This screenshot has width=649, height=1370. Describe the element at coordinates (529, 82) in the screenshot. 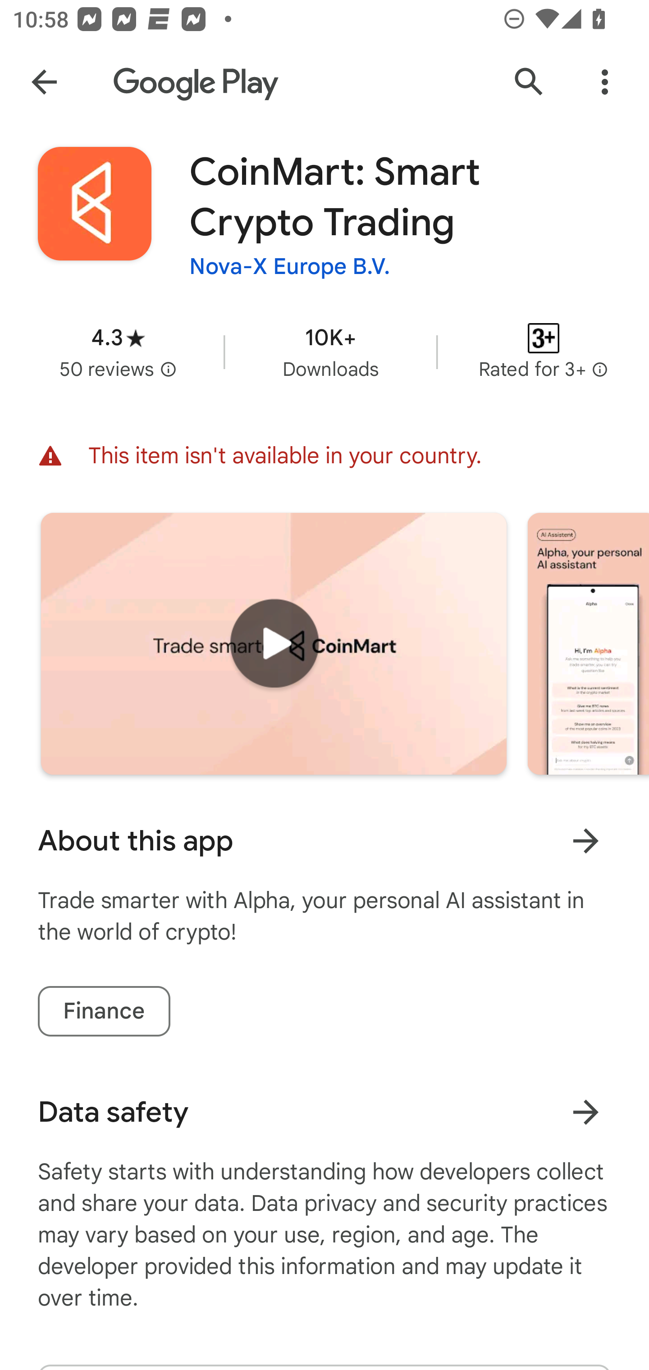

I see `Search Google Play` at that location.